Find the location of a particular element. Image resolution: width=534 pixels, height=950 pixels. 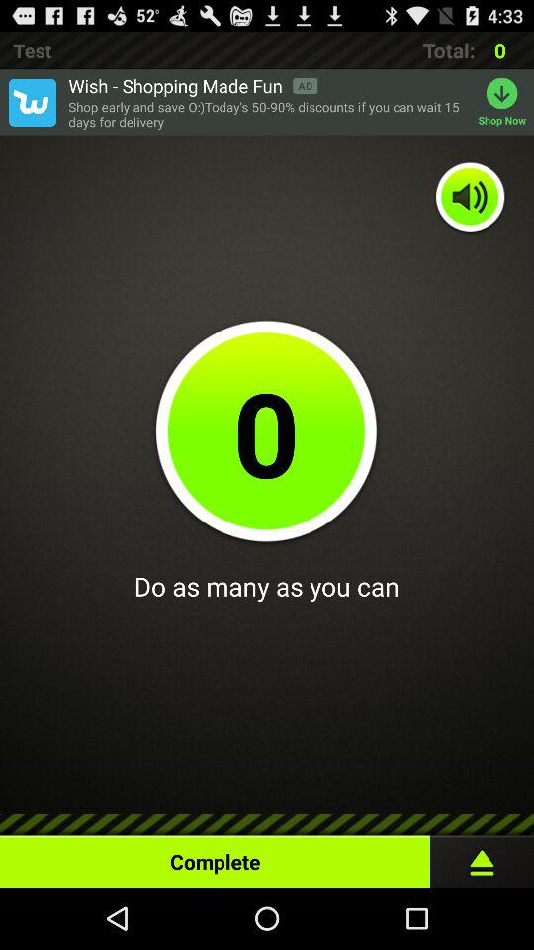

open the advertisement is located at coordinates (32, 102).